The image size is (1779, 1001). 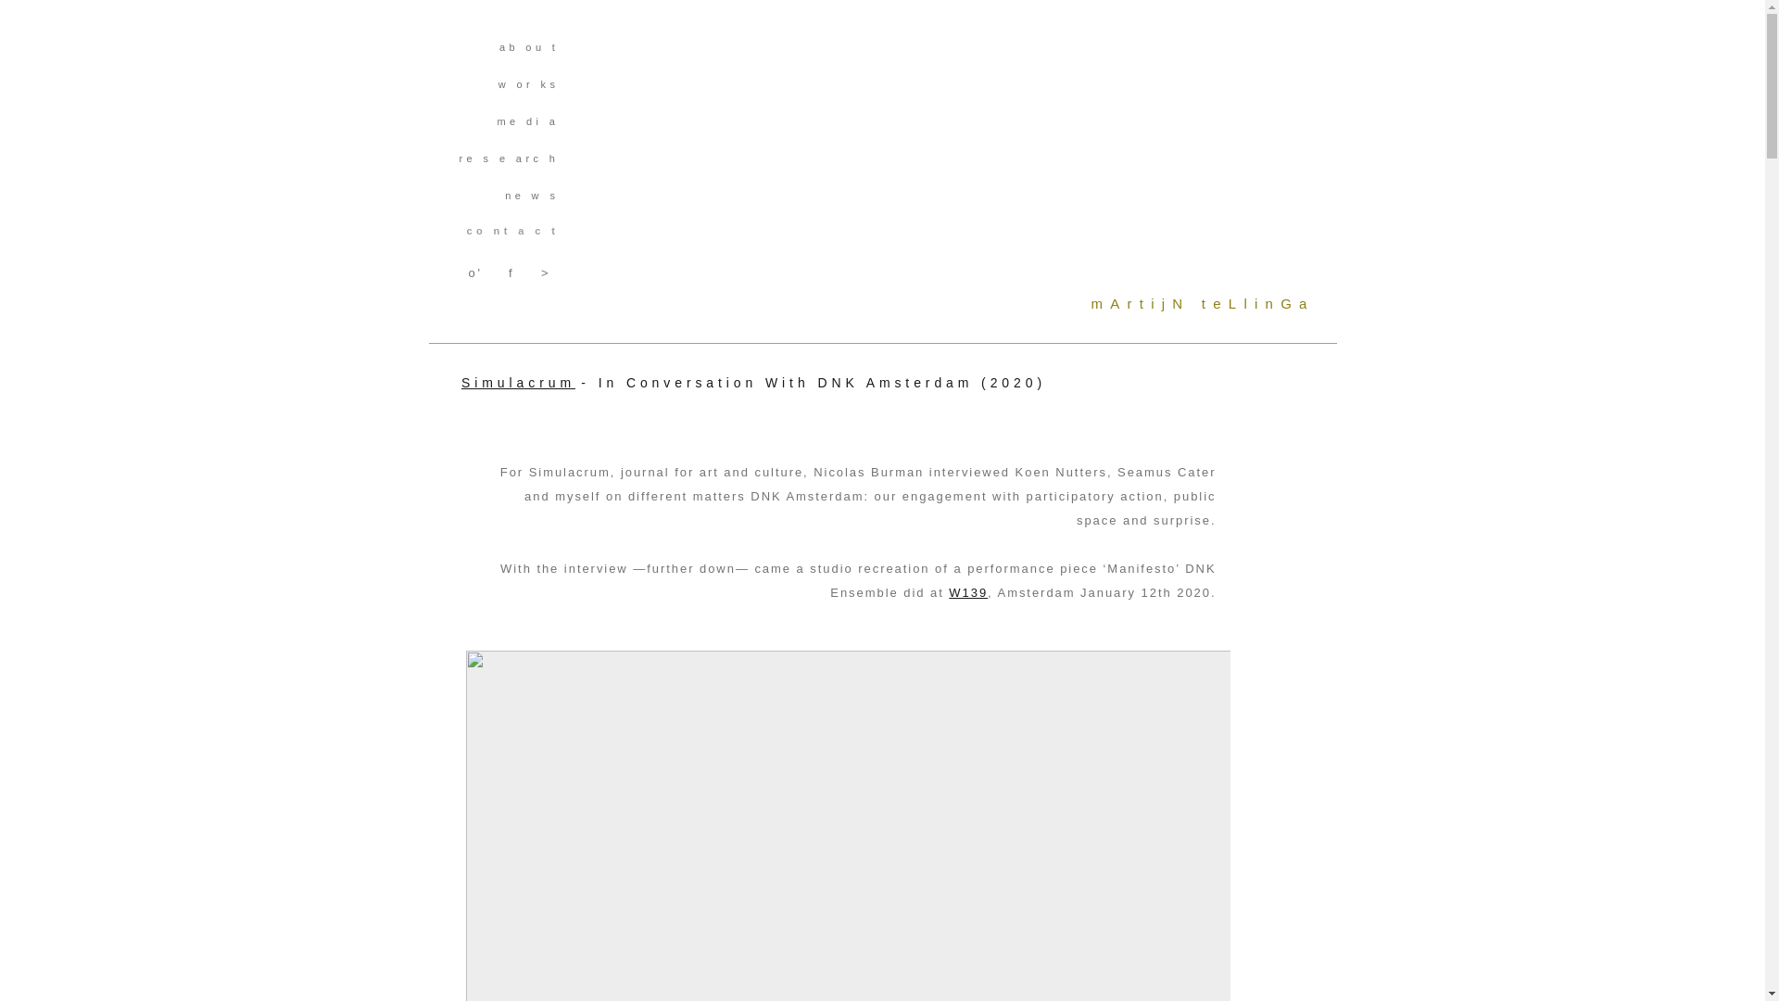 I want to click on f, so click(x=510, y=272).